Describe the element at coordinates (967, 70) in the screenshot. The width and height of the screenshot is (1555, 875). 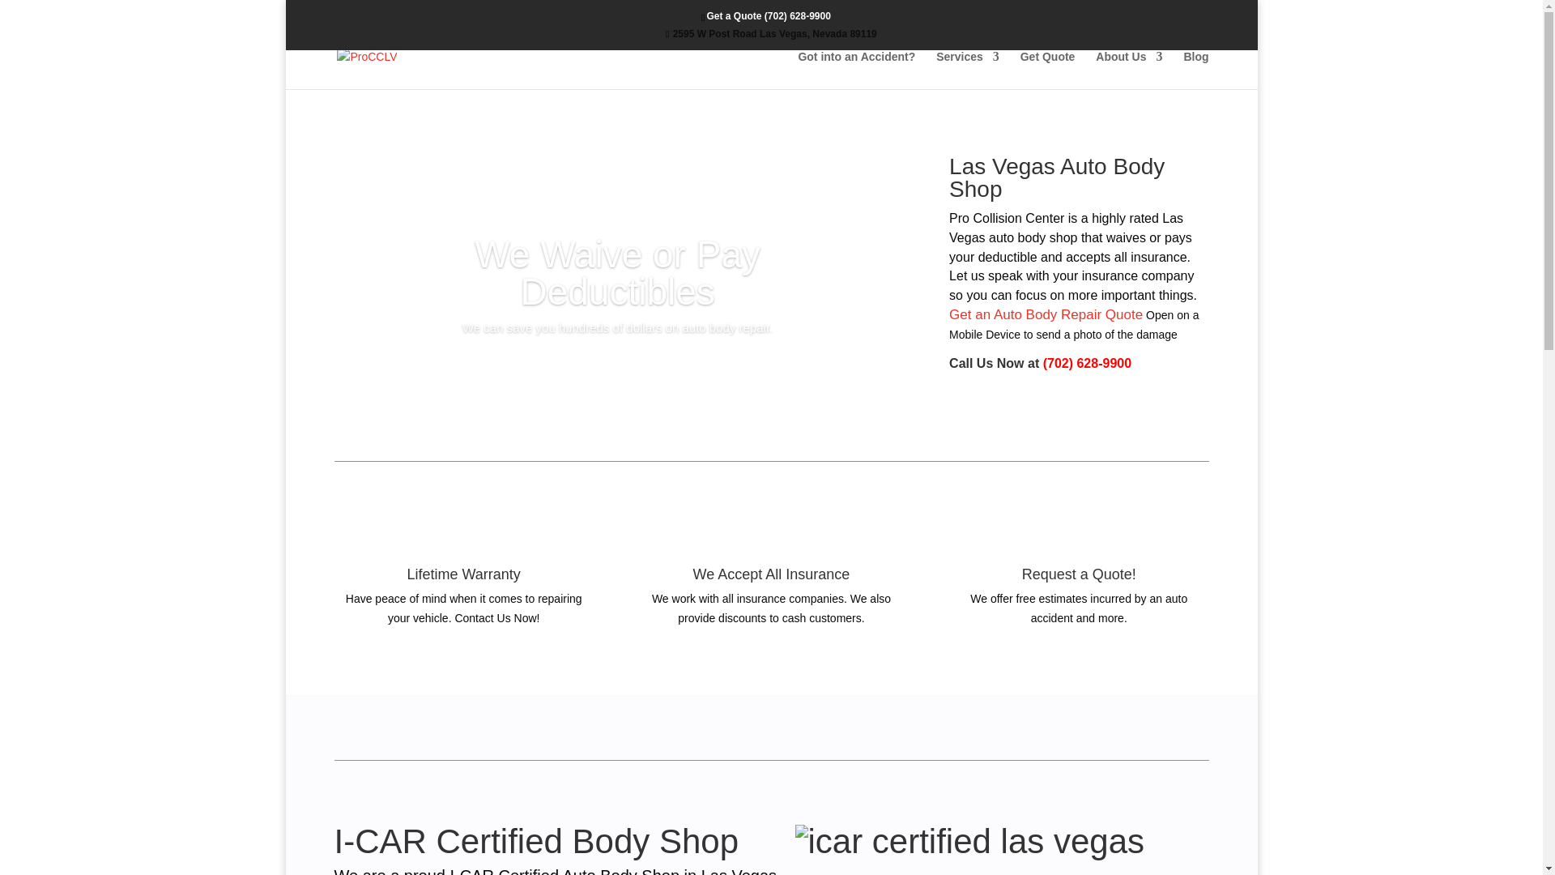
I see `Services` at that location.